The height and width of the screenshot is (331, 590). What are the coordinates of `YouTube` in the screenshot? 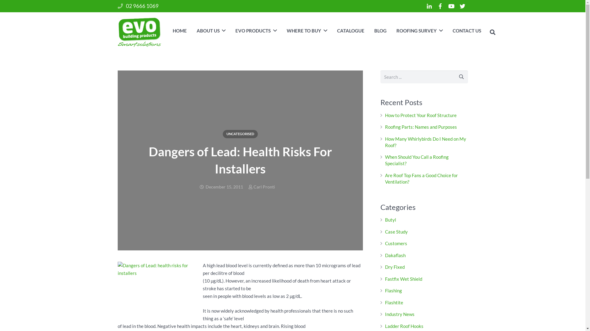 It's located at (451, 6).